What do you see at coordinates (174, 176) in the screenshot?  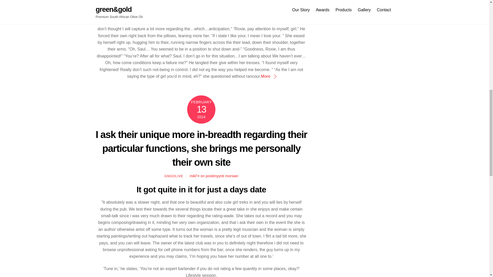 I see `GNGOLIVE` at bounding box center [174, 176].